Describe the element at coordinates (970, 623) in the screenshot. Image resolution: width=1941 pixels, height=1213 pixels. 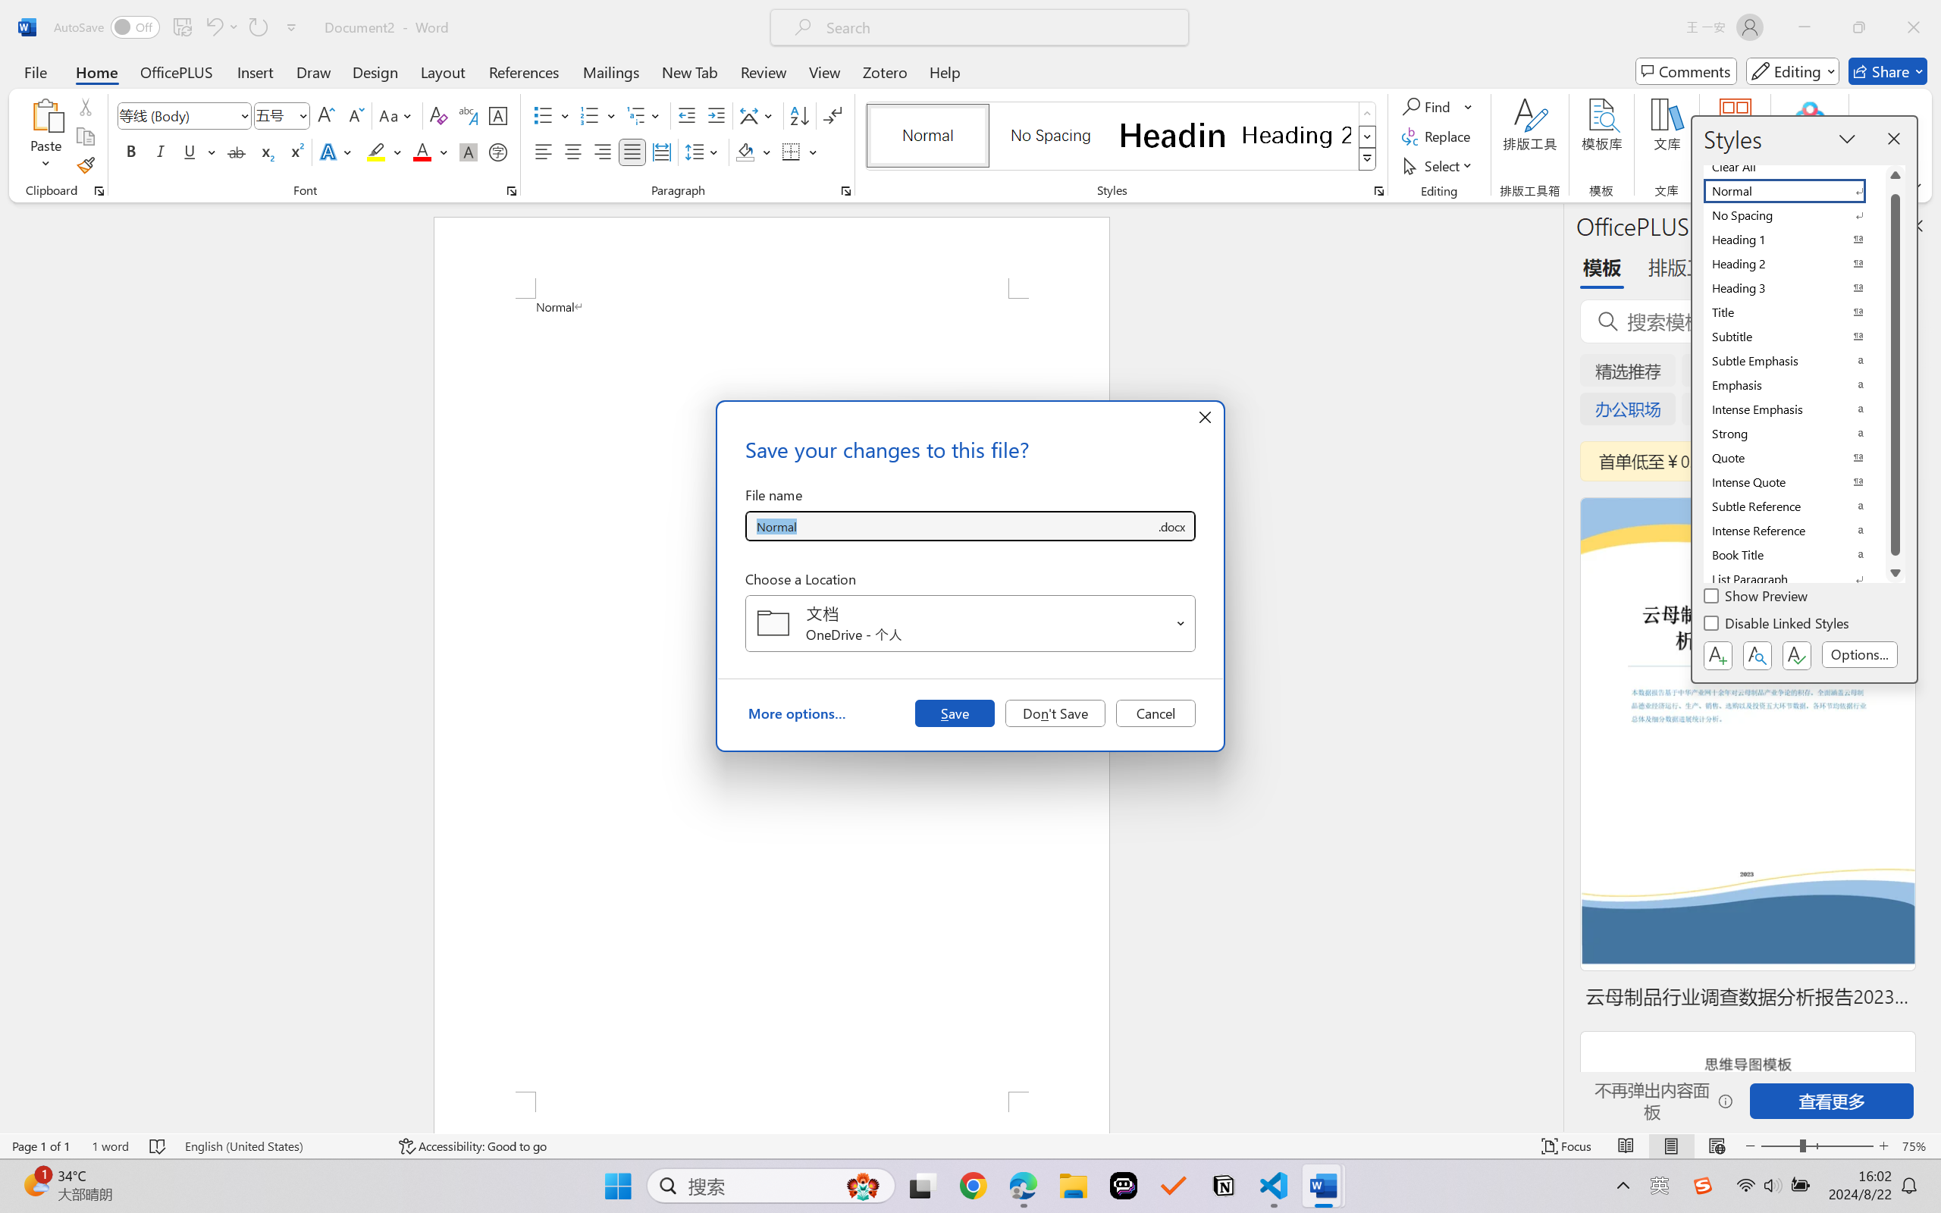
I see `Choose a Location` at that location.